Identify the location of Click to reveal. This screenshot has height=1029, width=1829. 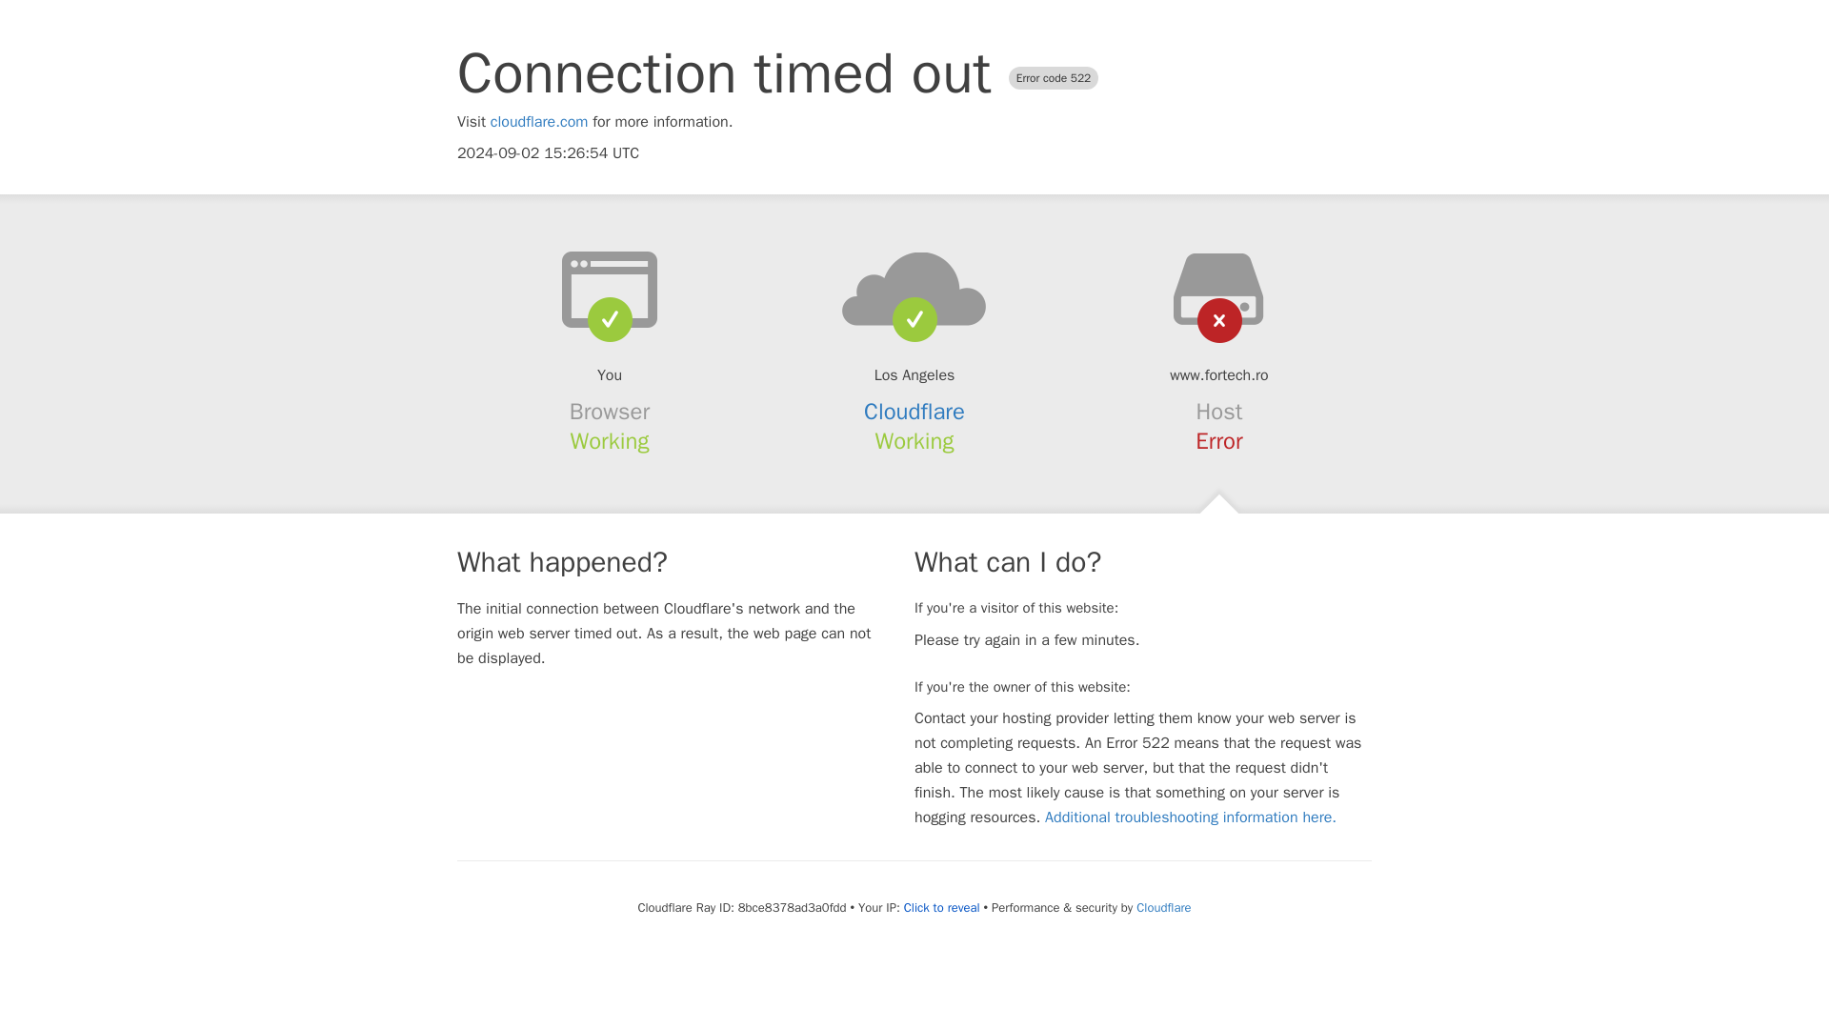
(941, 907).